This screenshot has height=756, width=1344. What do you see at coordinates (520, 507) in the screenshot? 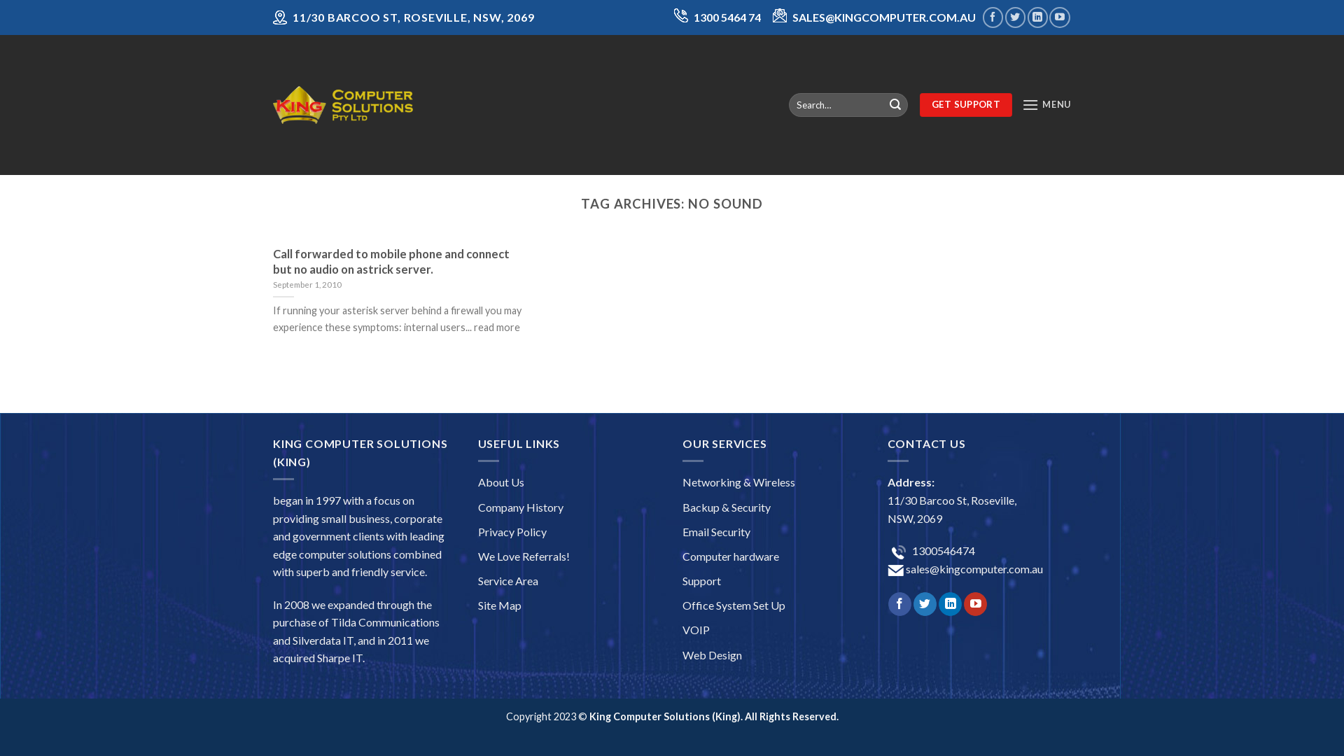
I see `Company History` at bounding box center [520, 507].